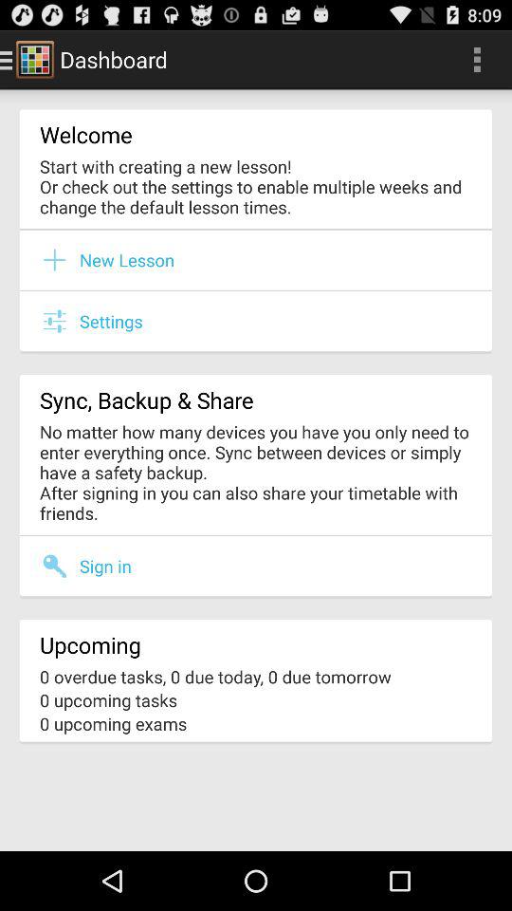 This screenshot has width=512, height=911. What do you see at coordinates (105, 566) in the screenshot?
I see `select the sign in` at bounding box center [105, 566].